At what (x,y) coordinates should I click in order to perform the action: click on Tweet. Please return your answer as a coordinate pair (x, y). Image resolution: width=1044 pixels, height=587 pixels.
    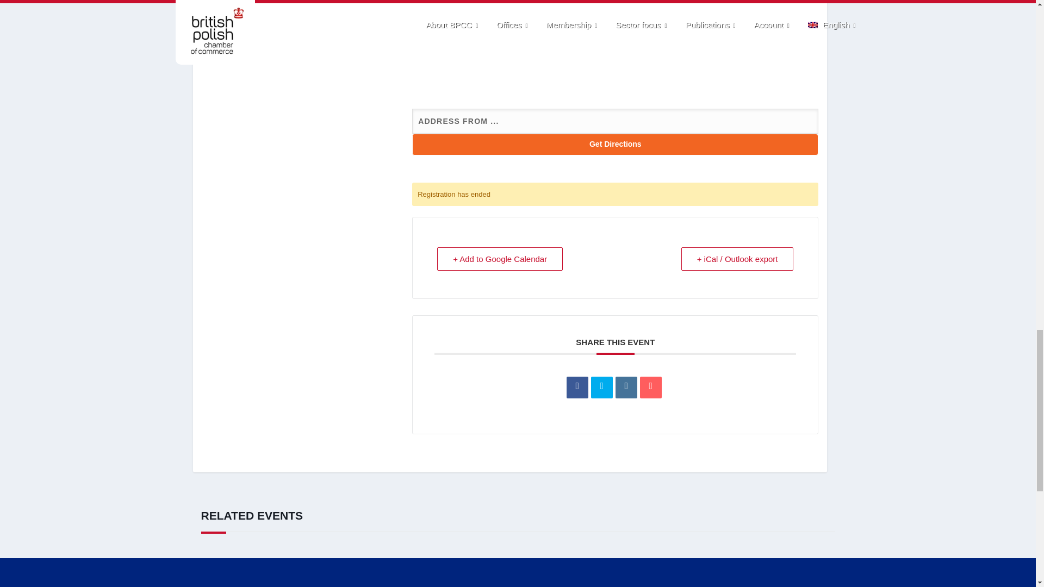
    Looking at the image, I should click on (601, 388).